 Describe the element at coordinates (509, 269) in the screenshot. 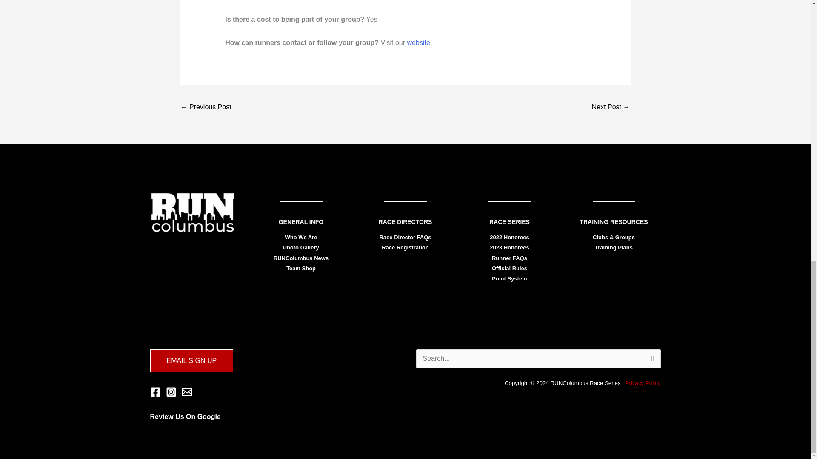

I see `Official Rules` at that location.